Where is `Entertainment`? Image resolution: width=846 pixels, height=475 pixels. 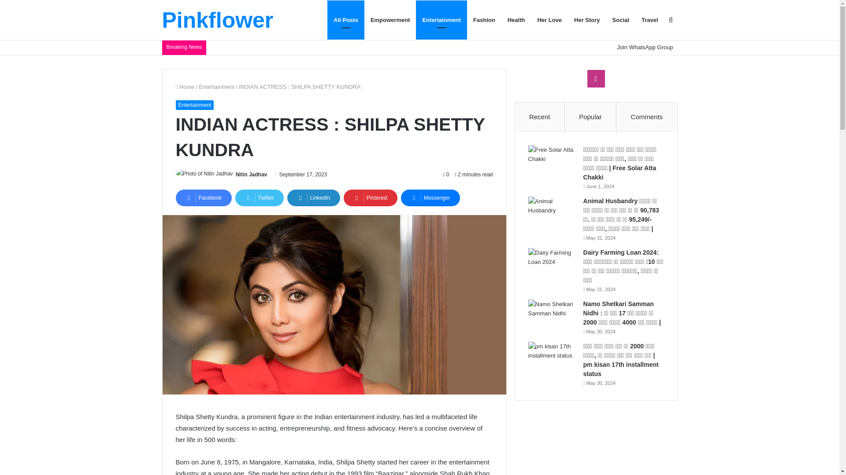 Entertainment is located at coordinates (194, 105).